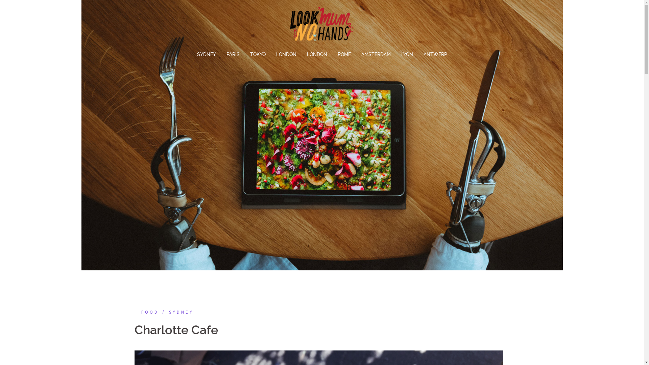  What do you see at coordinates (206, 55) in the screenshot?
I see `SYDNEY` at bounding box center [206, 55].